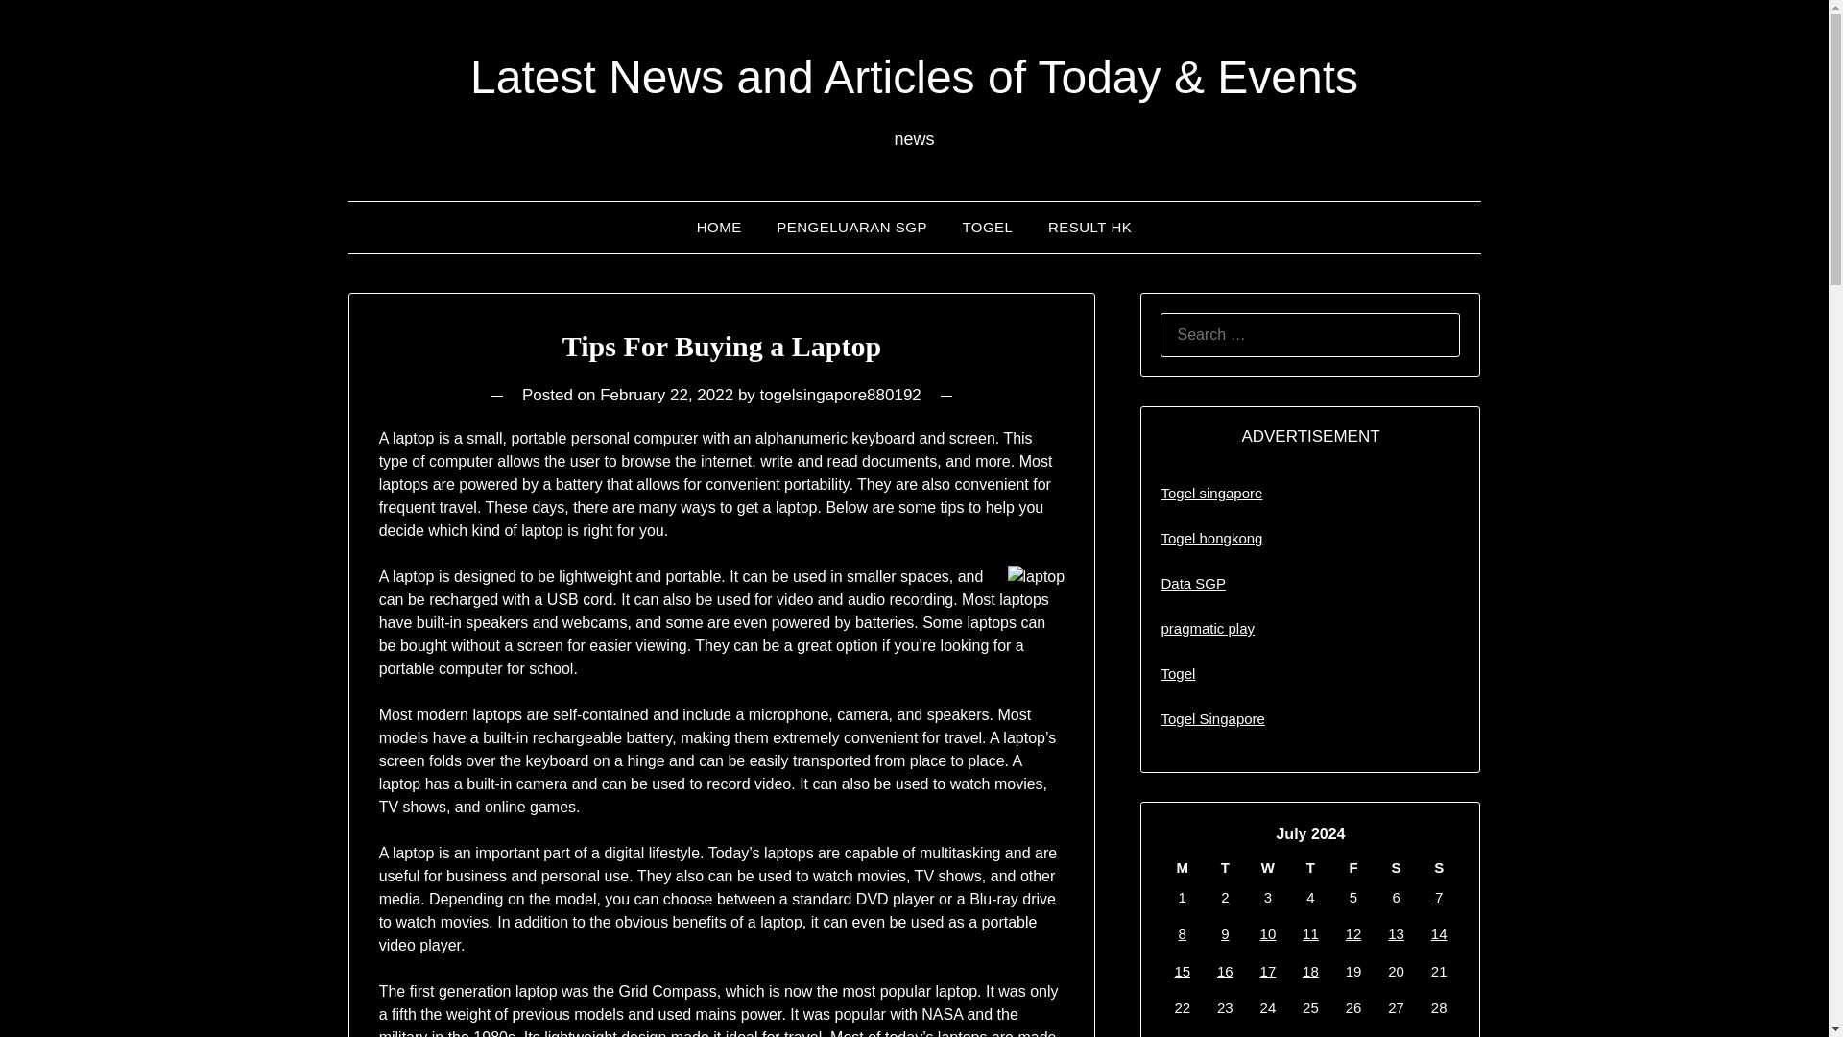  Describe the element at coordinates (1225, 897) in the screenshot. I see `2` at that location.